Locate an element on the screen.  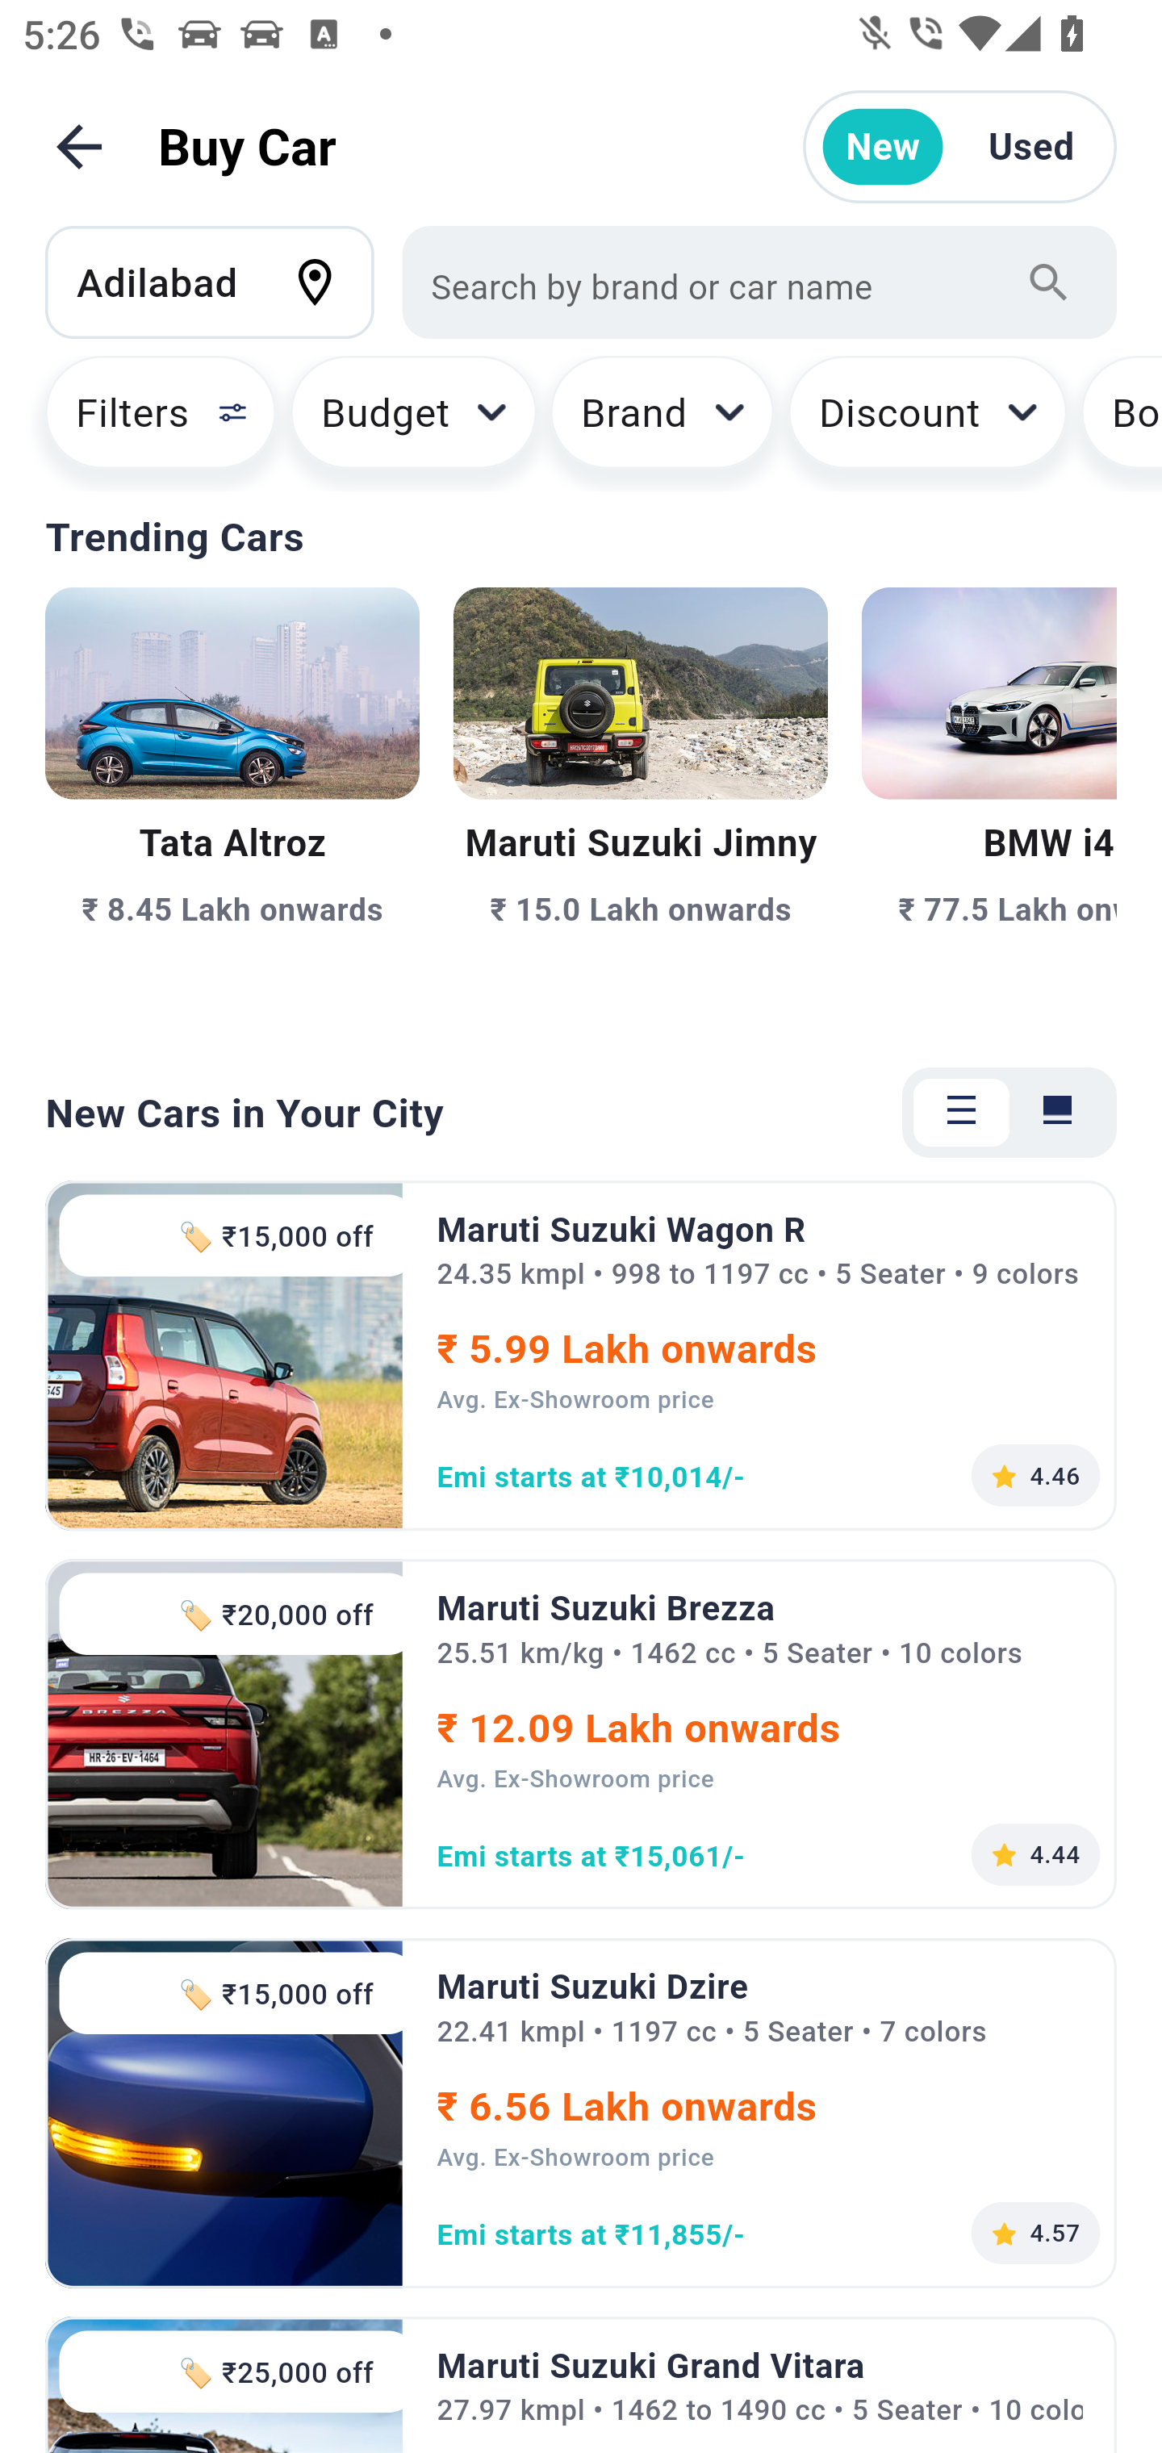
New is located at coordinates (883, 147).